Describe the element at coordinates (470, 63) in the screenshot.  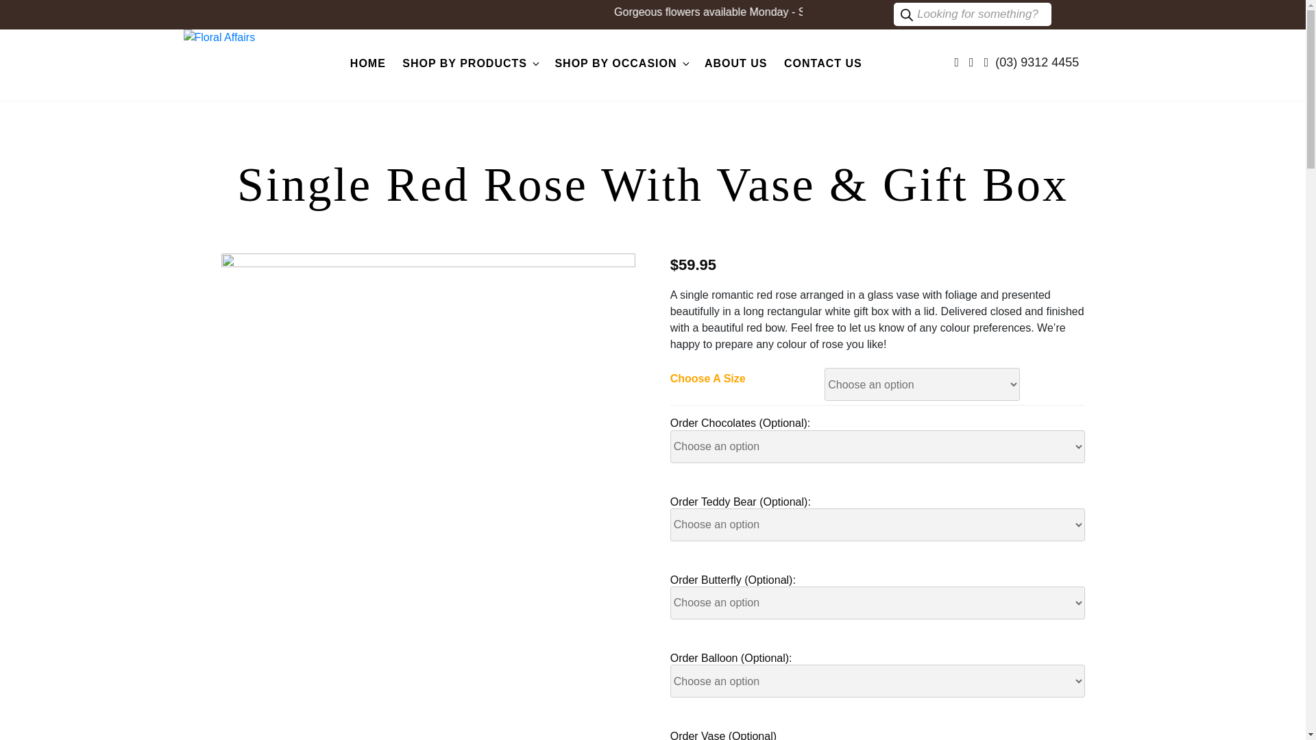
I see `SHOP BY PRODUCTS` at that location.